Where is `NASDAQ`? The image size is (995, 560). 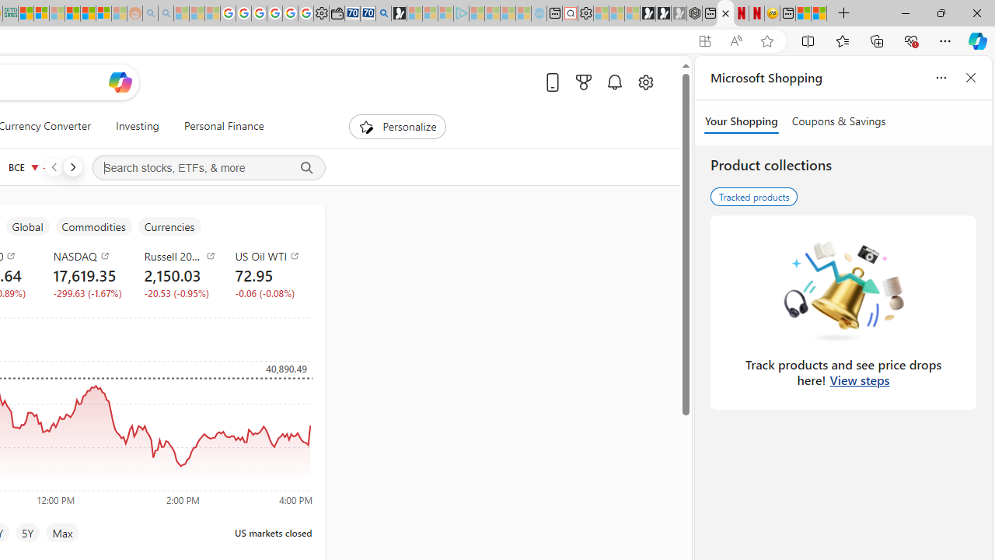
NASDAQ is located at coordinates (89, 255).